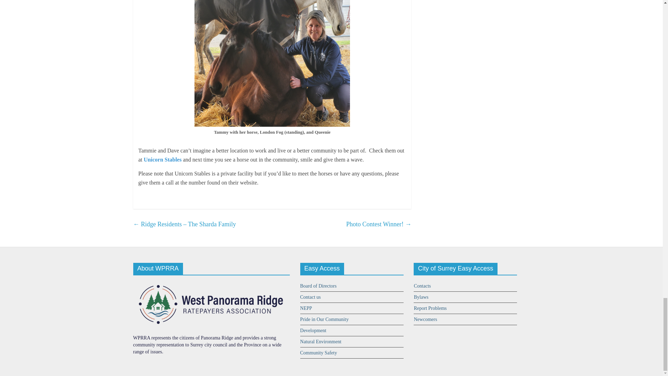 This screenshot has width=668, height=376. I want to click on Development, so click(313, 330).